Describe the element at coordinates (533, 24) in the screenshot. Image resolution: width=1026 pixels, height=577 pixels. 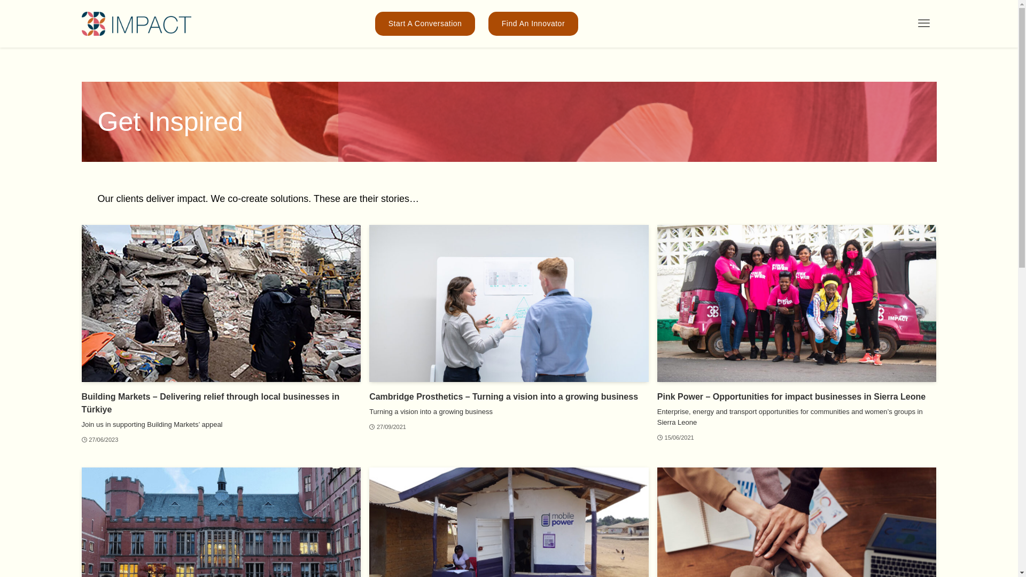
I see `Find An Innovator` at that location.